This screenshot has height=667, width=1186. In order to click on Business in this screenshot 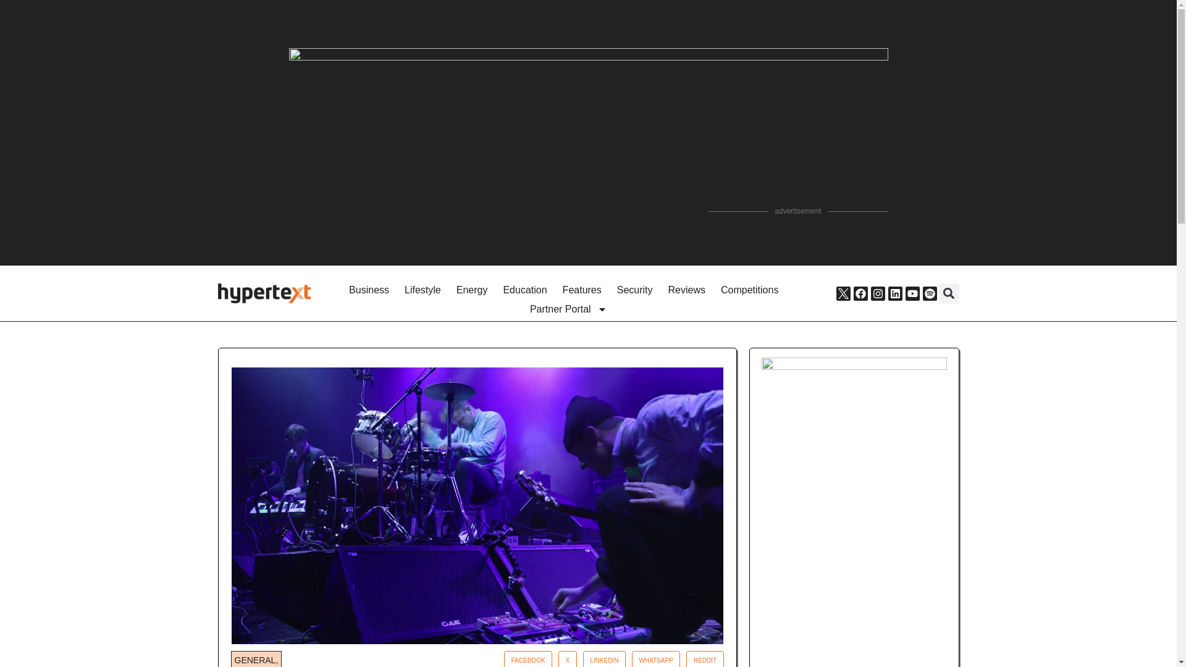, I will do `click(369, 290)`.